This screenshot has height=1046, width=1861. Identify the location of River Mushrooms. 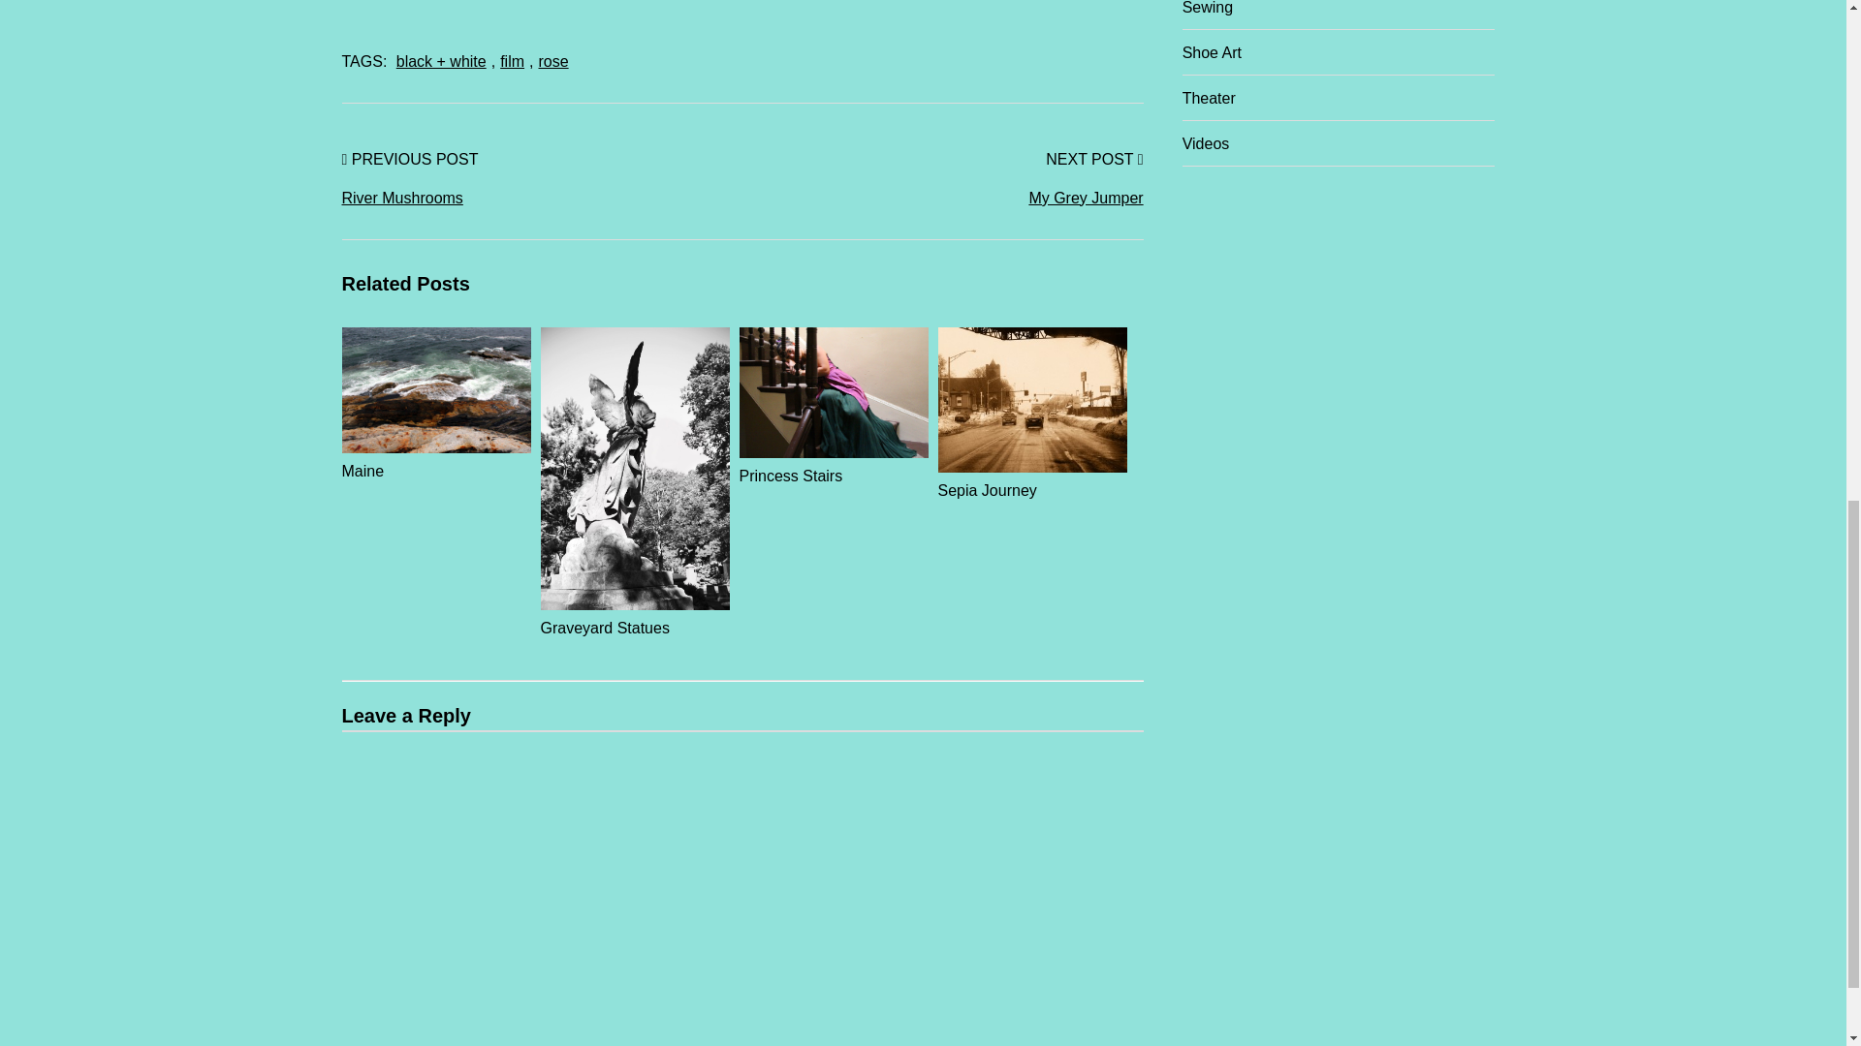
(541, 199).